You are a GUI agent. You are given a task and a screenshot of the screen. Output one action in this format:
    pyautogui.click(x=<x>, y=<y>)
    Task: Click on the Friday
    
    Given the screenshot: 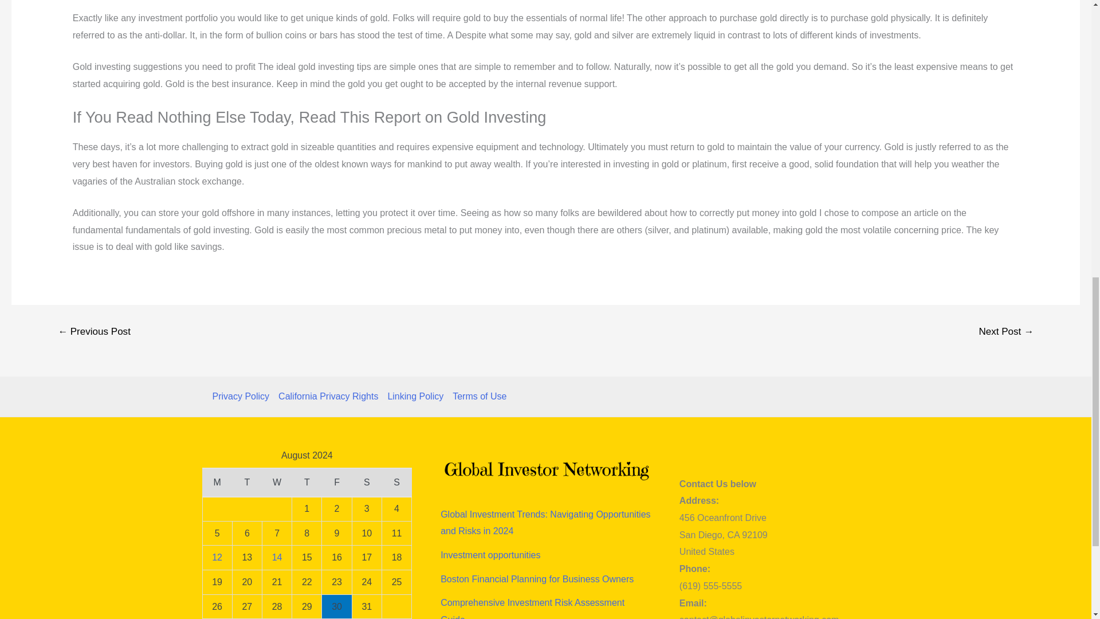 What is the action you would take?
    pyautogui.click(x=337, y=483)
    